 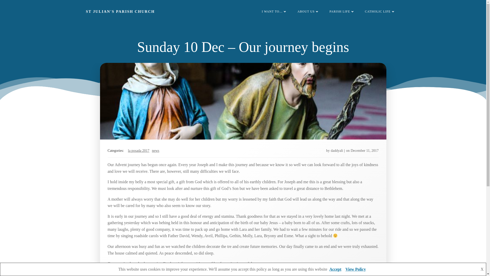 What do you see at coordinates (120, 11) in the screenshot?
I see `ST JULIAN'S PARISH CHURCH` at bounding box center [120, 11].